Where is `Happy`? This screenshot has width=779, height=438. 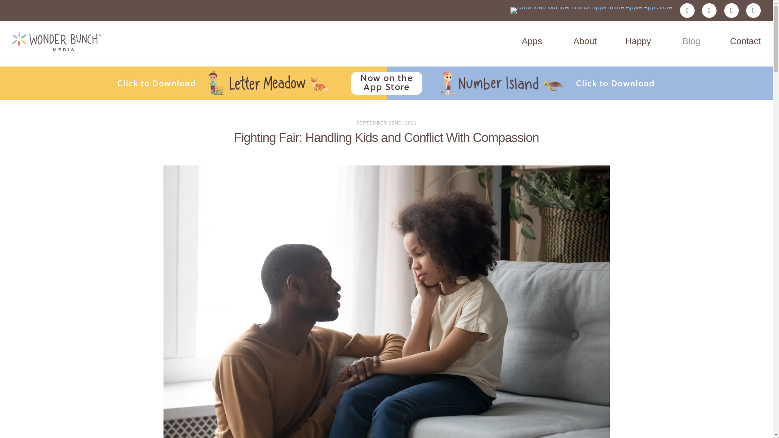 Happy is located at coordinates (638, 41).